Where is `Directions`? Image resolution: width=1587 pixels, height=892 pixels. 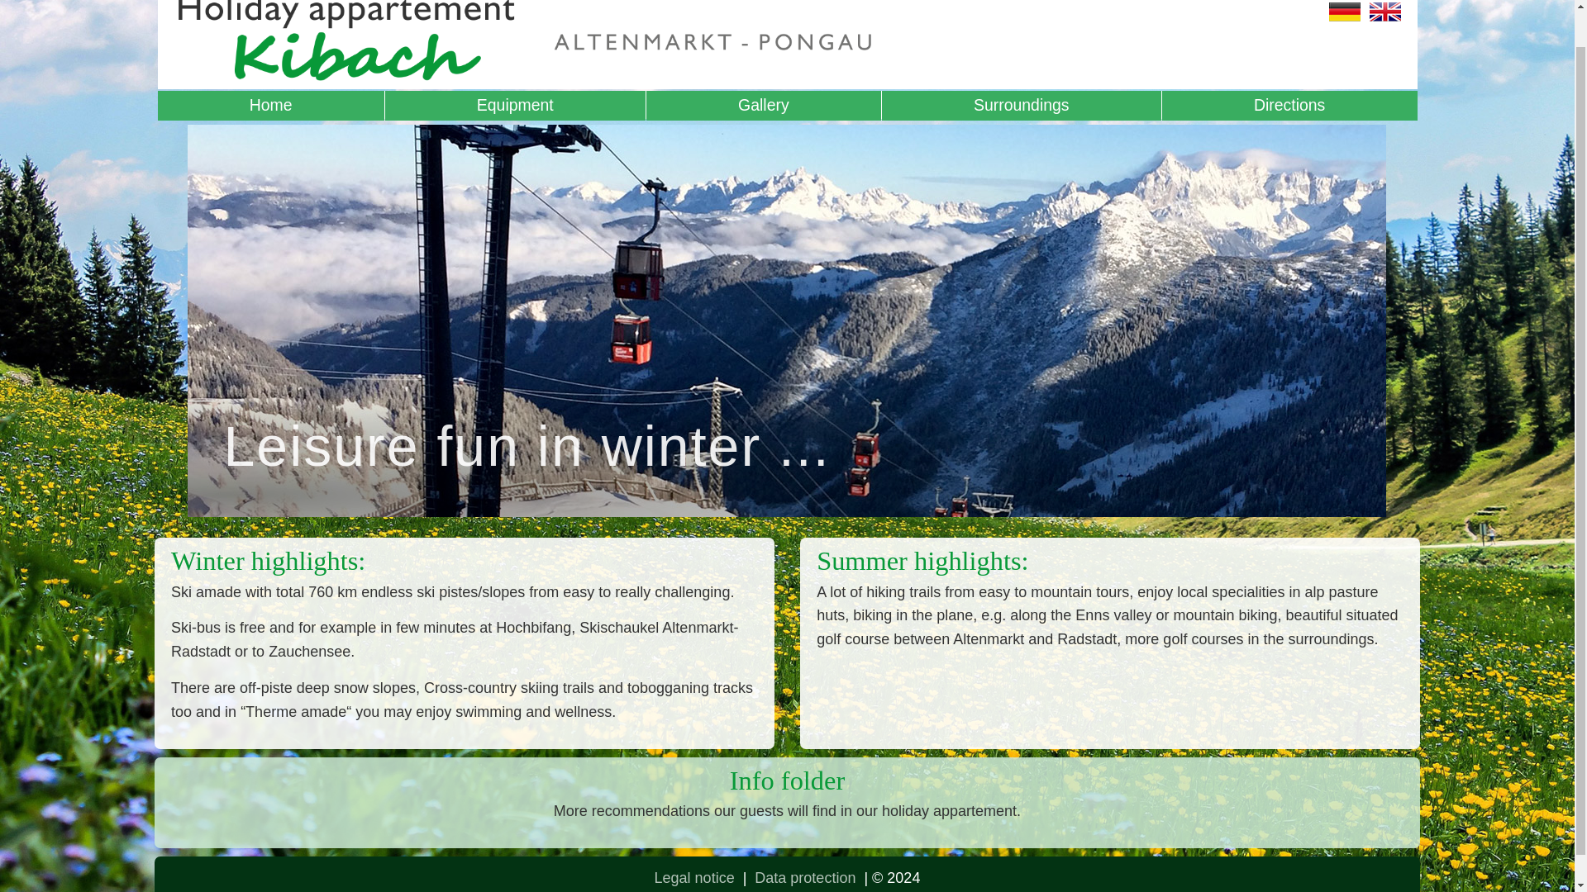
Directions is located at coordinates (1289, 106).